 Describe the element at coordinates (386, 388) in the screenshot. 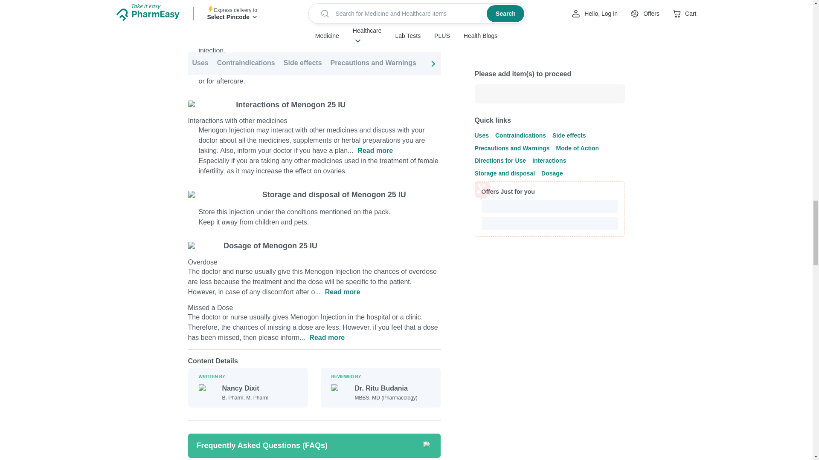

I see `Dr. Ritu Budania` at that location.